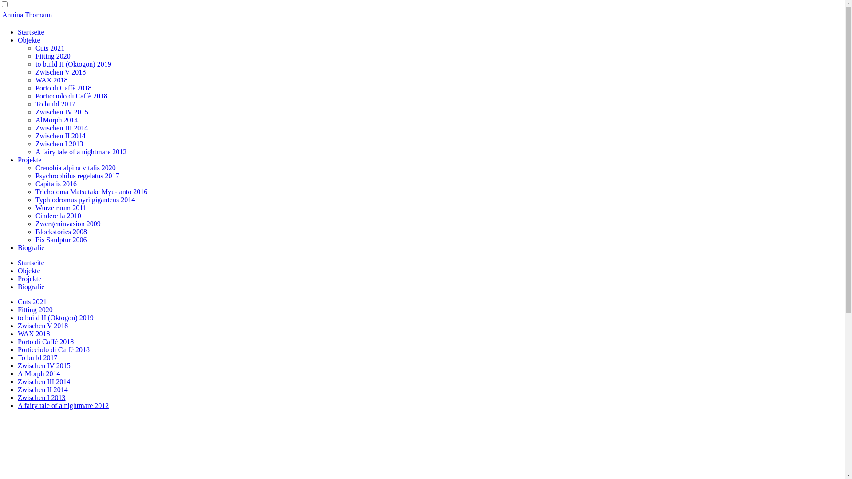 This screenshot has height=479, width=852. What do you see at coordinates (91, 192) in the screenshot?
I see `Tricholoma Matsutake Myu-tanto 2016` at bounding box center [91, 192].